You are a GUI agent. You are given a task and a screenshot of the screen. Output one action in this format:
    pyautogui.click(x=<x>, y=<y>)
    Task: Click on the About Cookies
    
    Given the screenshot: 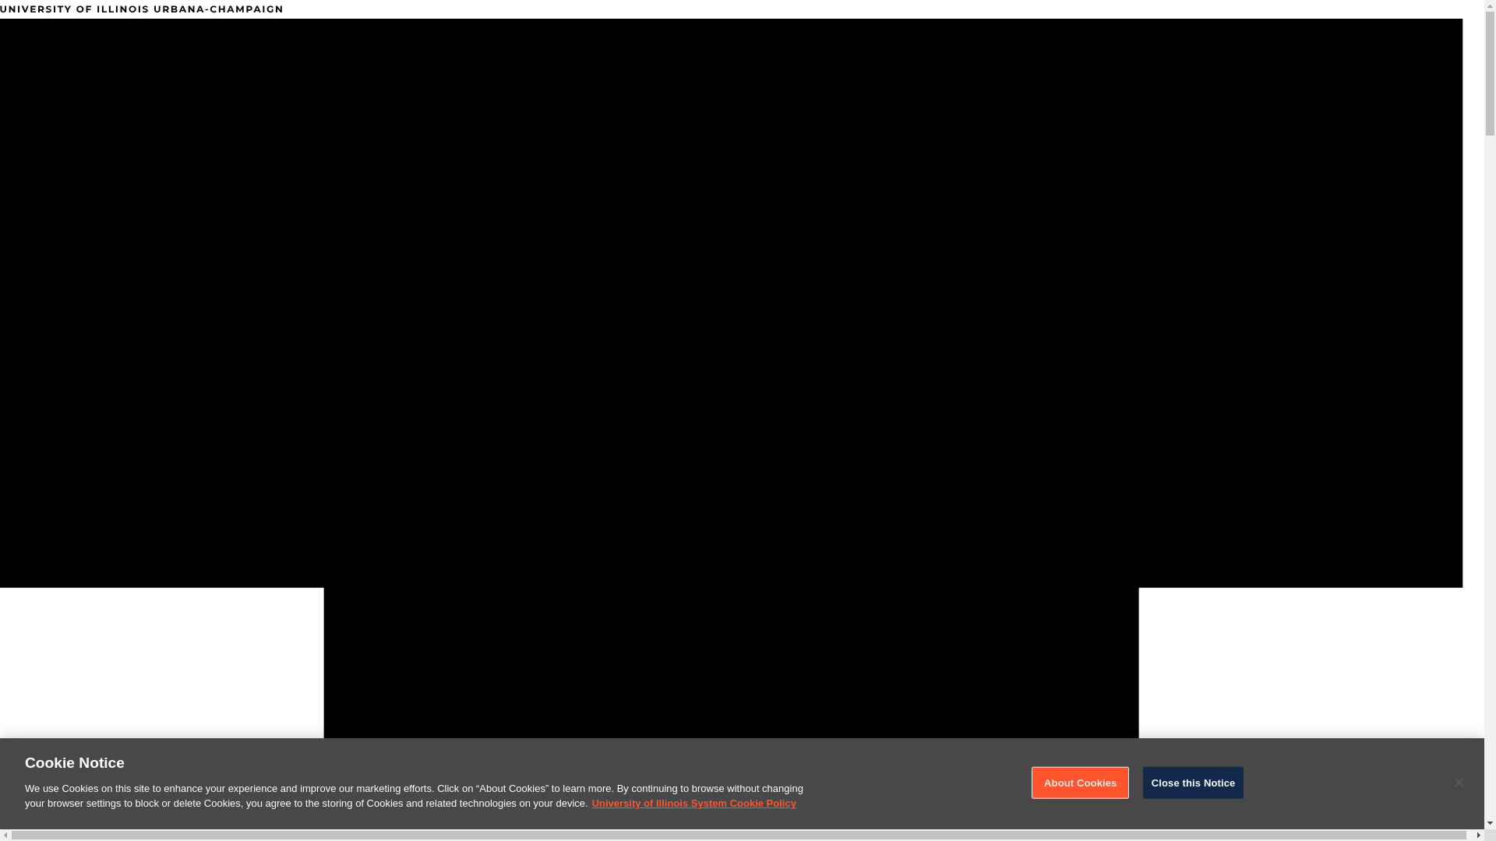 What is the action you would take?
    pyautogui.click(x=1080, y=782)
    